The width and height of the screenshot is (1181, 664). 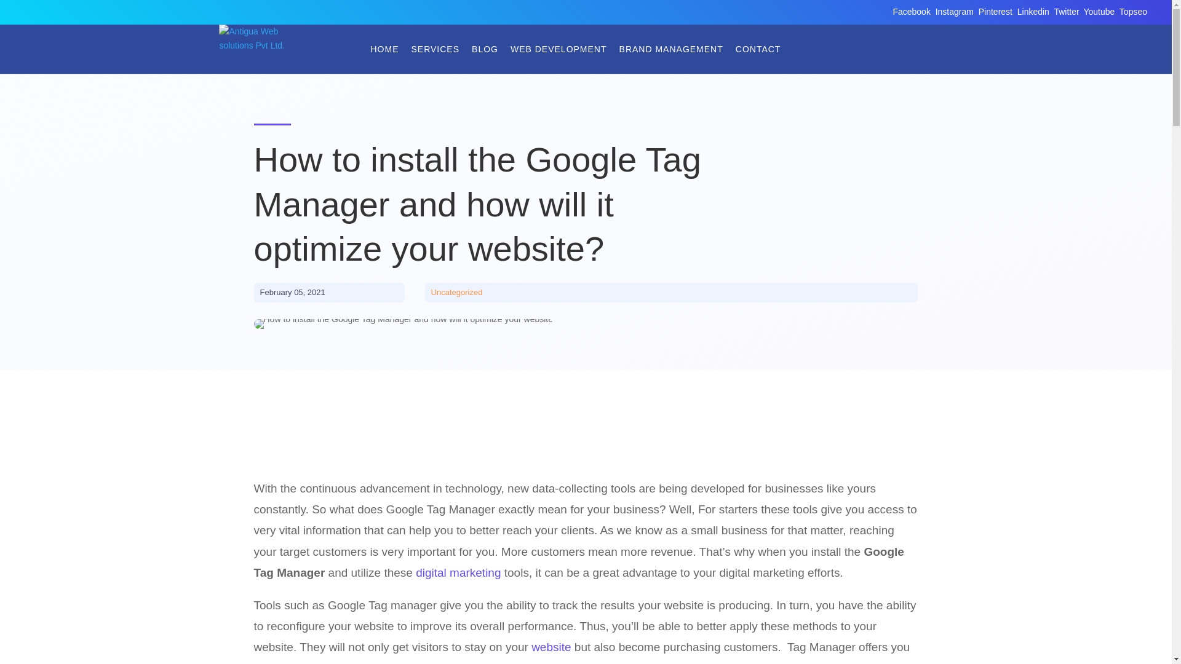 What do you see at coordinates (1033, 11) in the screenshot?
I see `Linkedin` at bounding box center [1033, 11].